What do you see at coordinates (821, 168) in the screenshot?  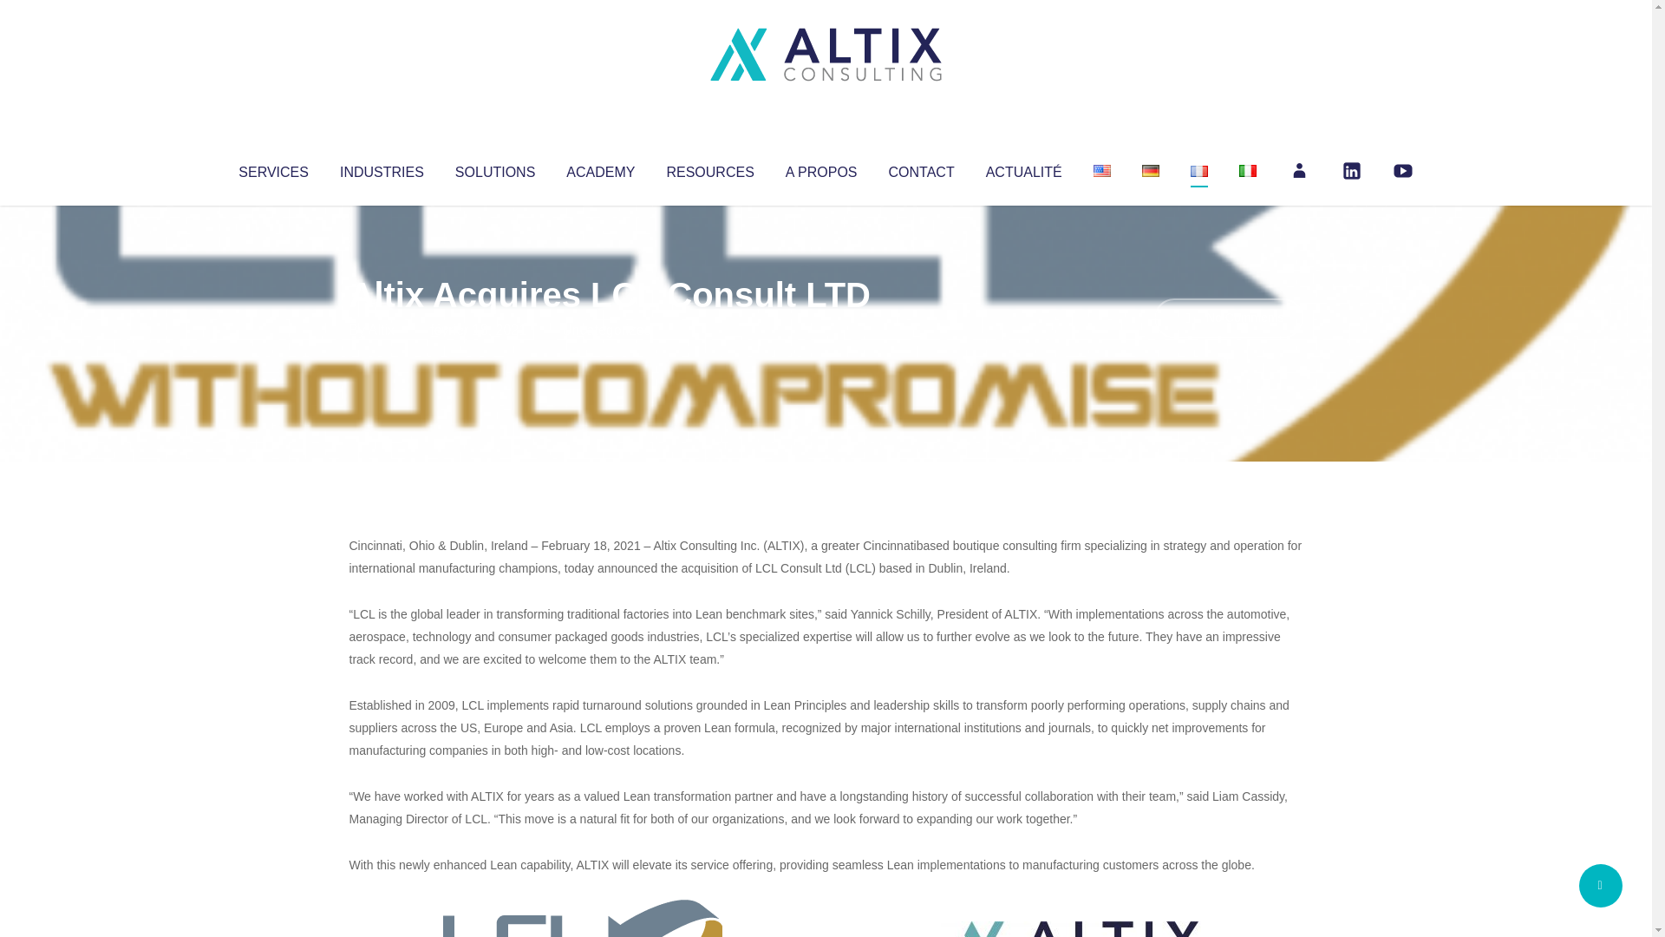 I see `A PROPOS` at bounding box center [821, 168].